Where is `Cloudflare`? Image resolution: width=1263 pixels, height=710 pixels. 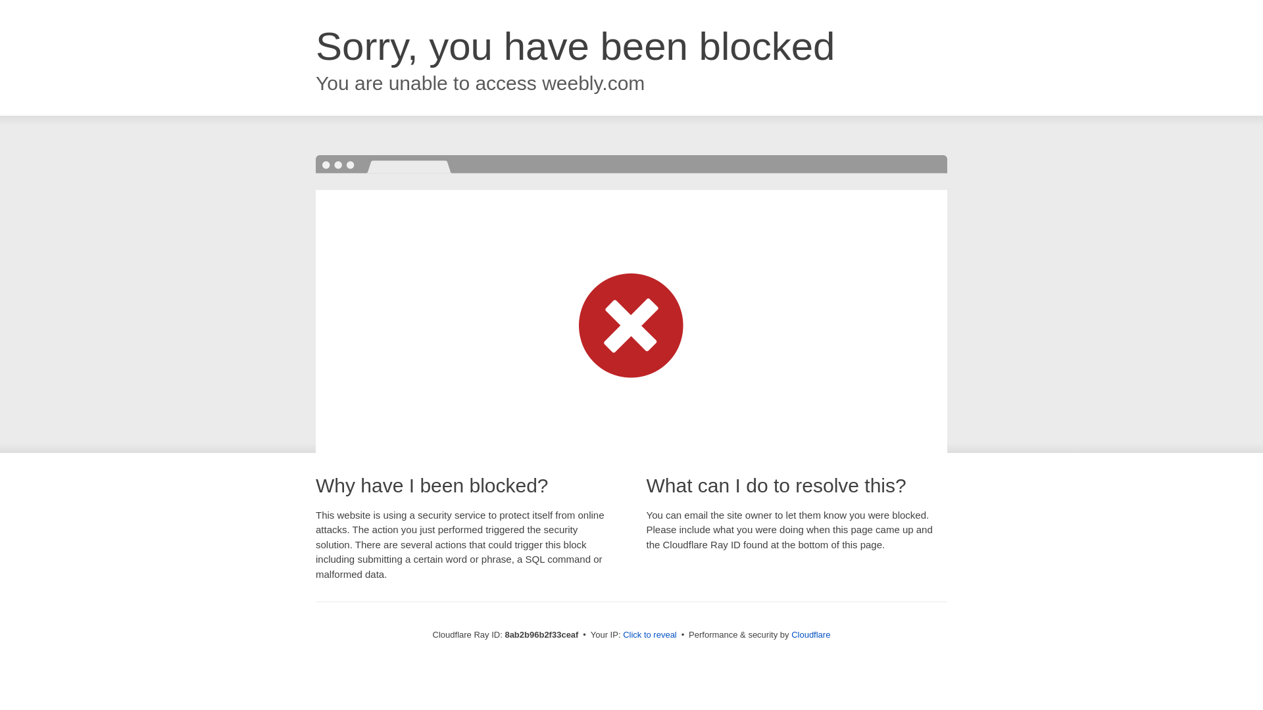 Cloudflare is located at coordinates (810, 634).